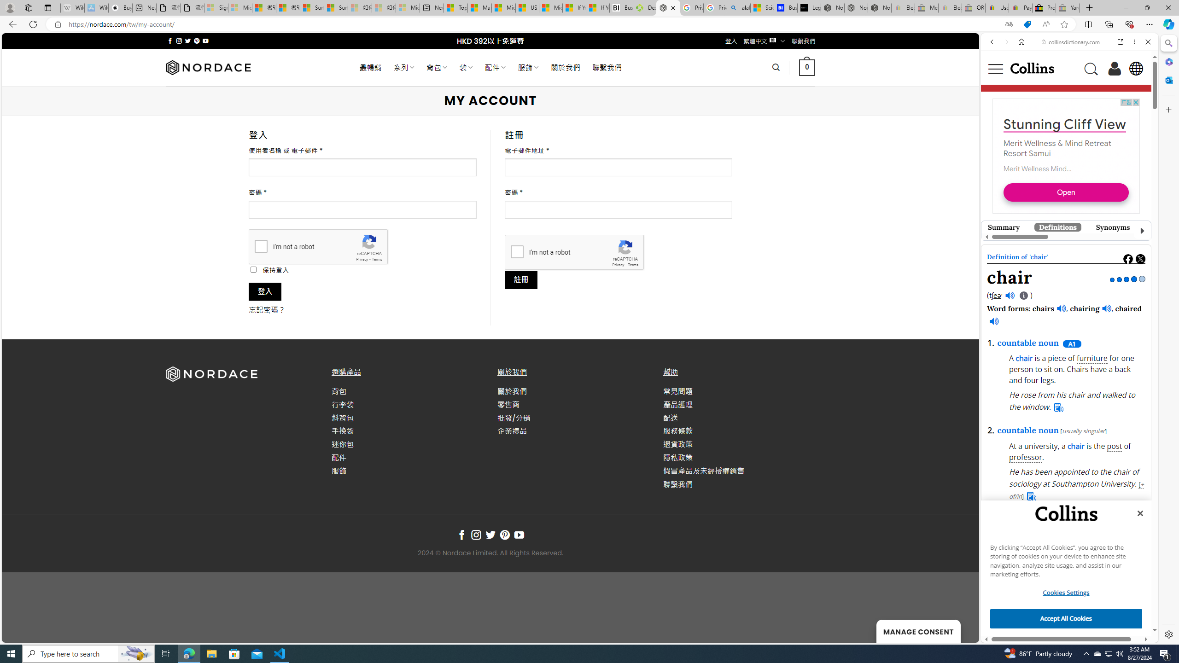 This screenshot has height=663, width=1179. I want to click on [+ of/in], so click(1076, 490).